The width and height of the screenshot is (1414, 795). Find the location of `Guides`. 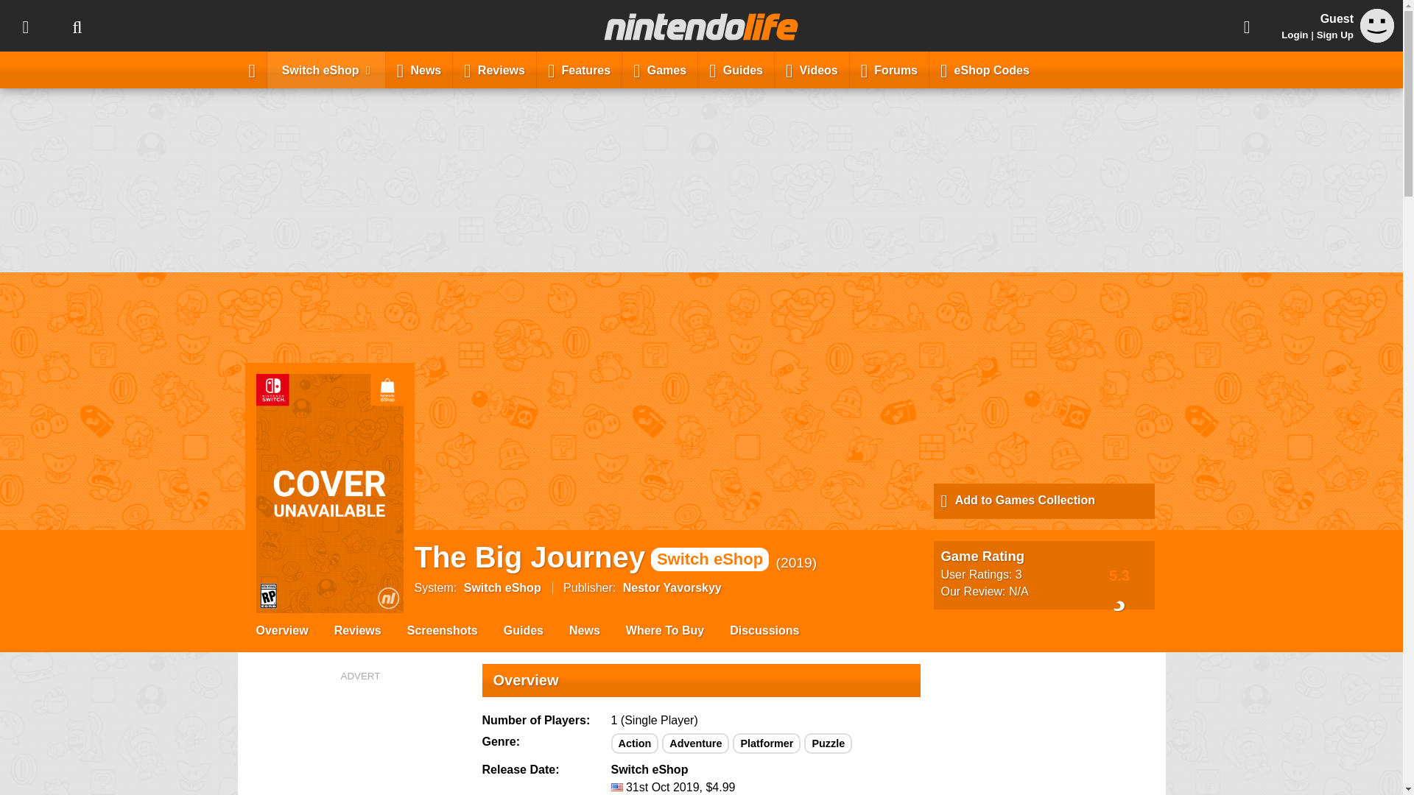

Guides is located at coordinates (736, 69).